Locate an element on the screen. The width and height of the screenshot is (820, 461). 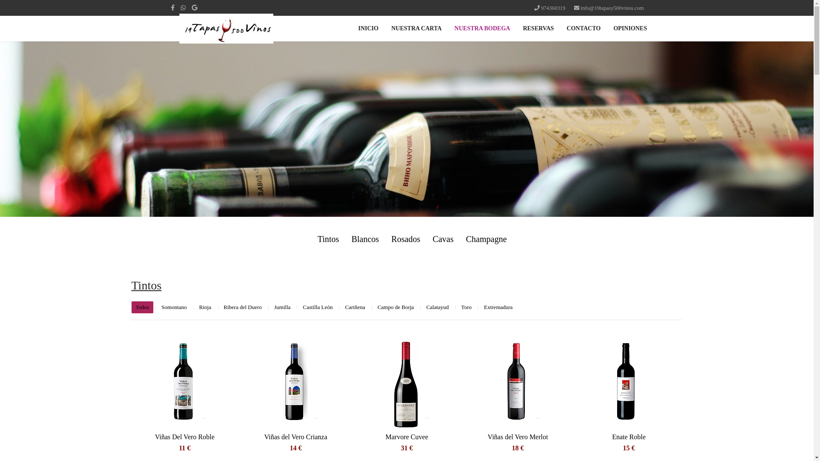
NUESTRA CARTA is located at coordinates (416, 29).